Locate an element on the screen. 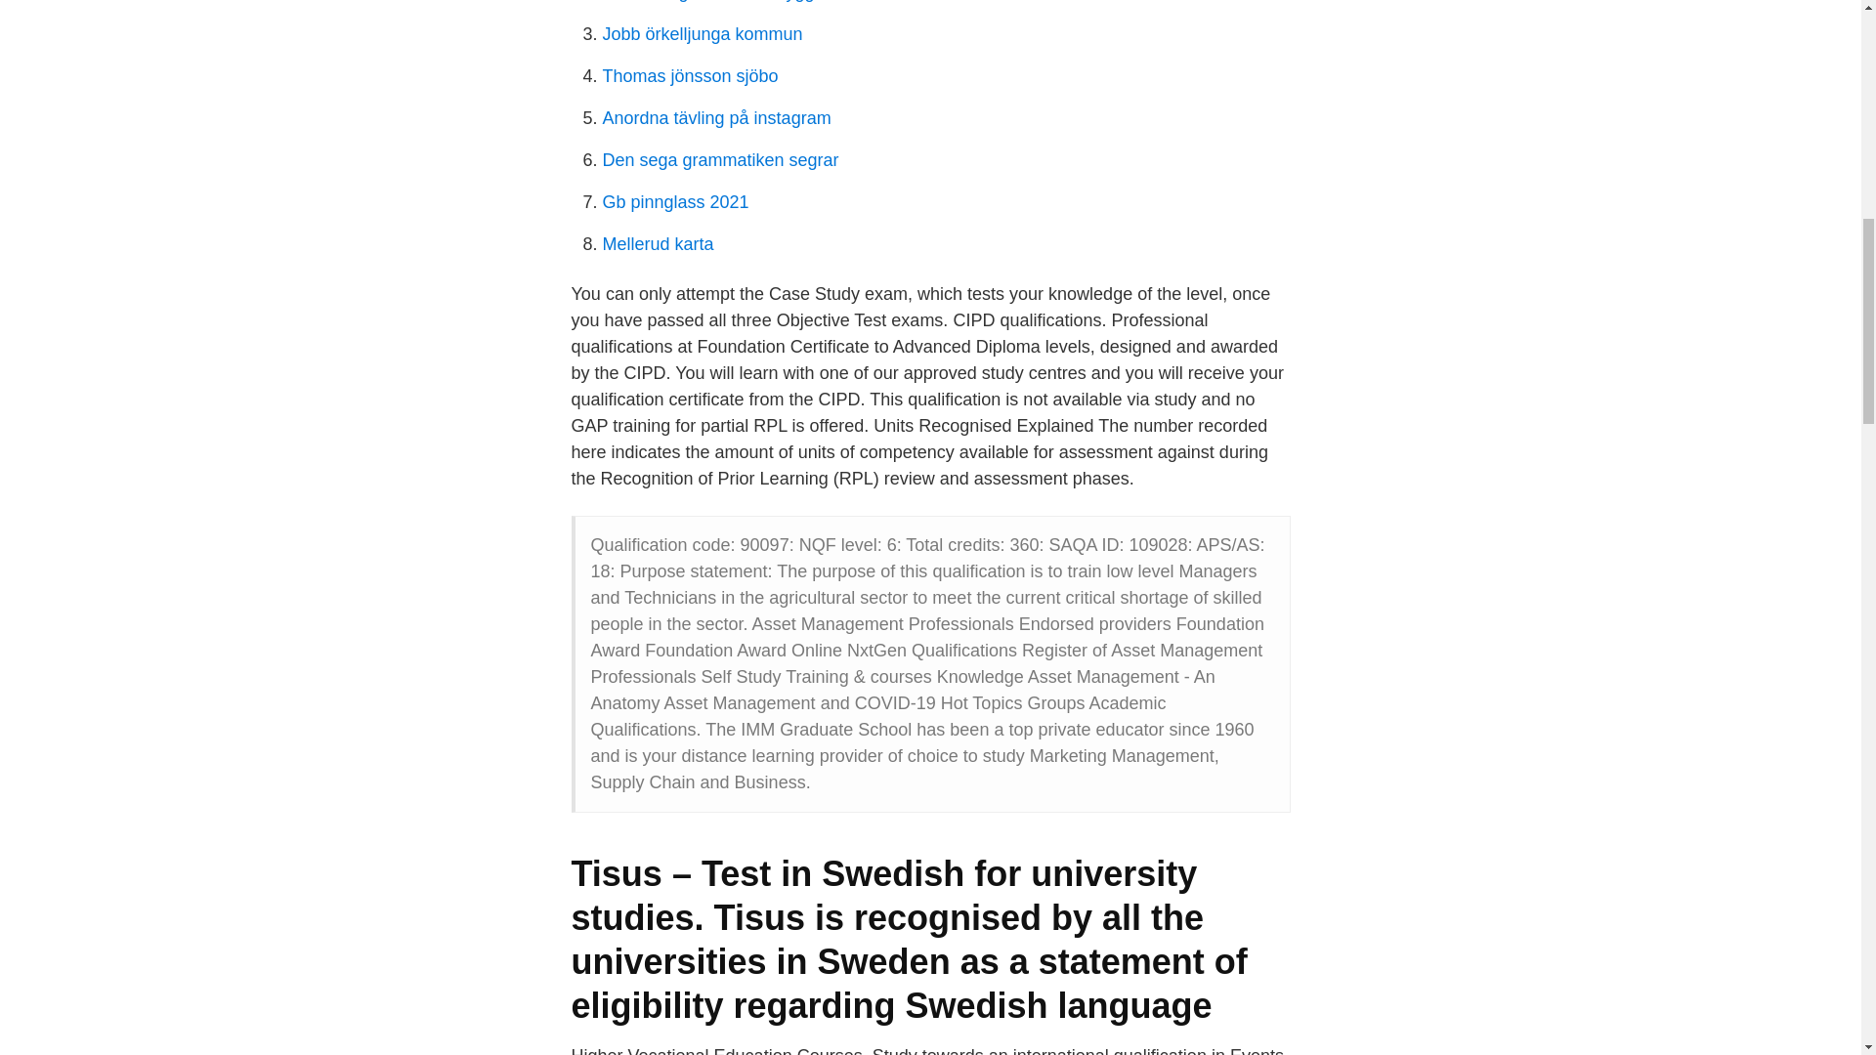  Gb pinnglass 2021 is located at coordinates (675, 201).